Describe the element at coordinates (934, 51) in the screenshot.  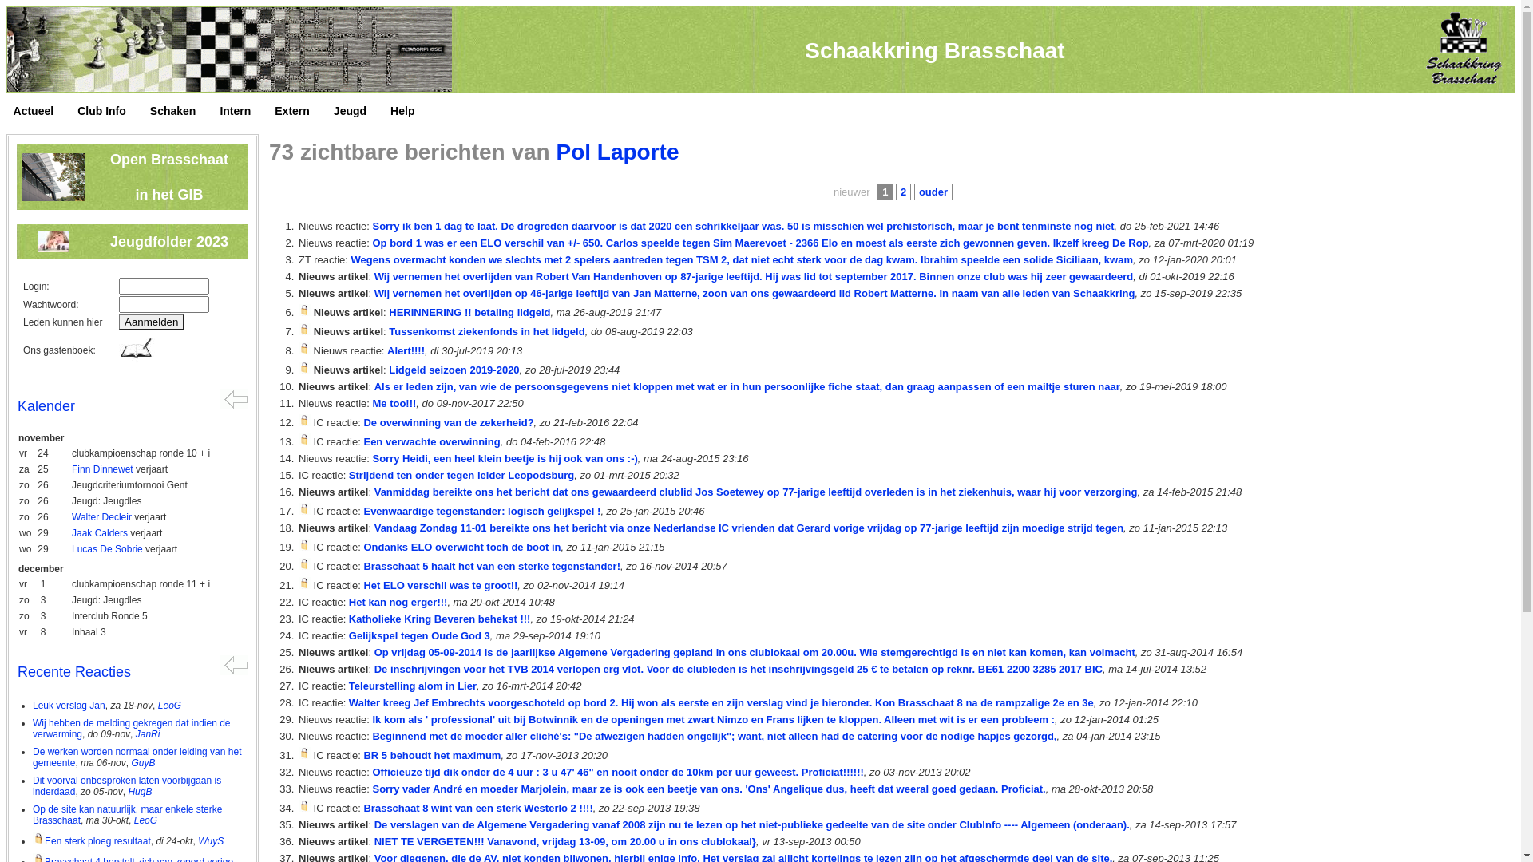
I see `Schaakkring Brasschaat` at that location.